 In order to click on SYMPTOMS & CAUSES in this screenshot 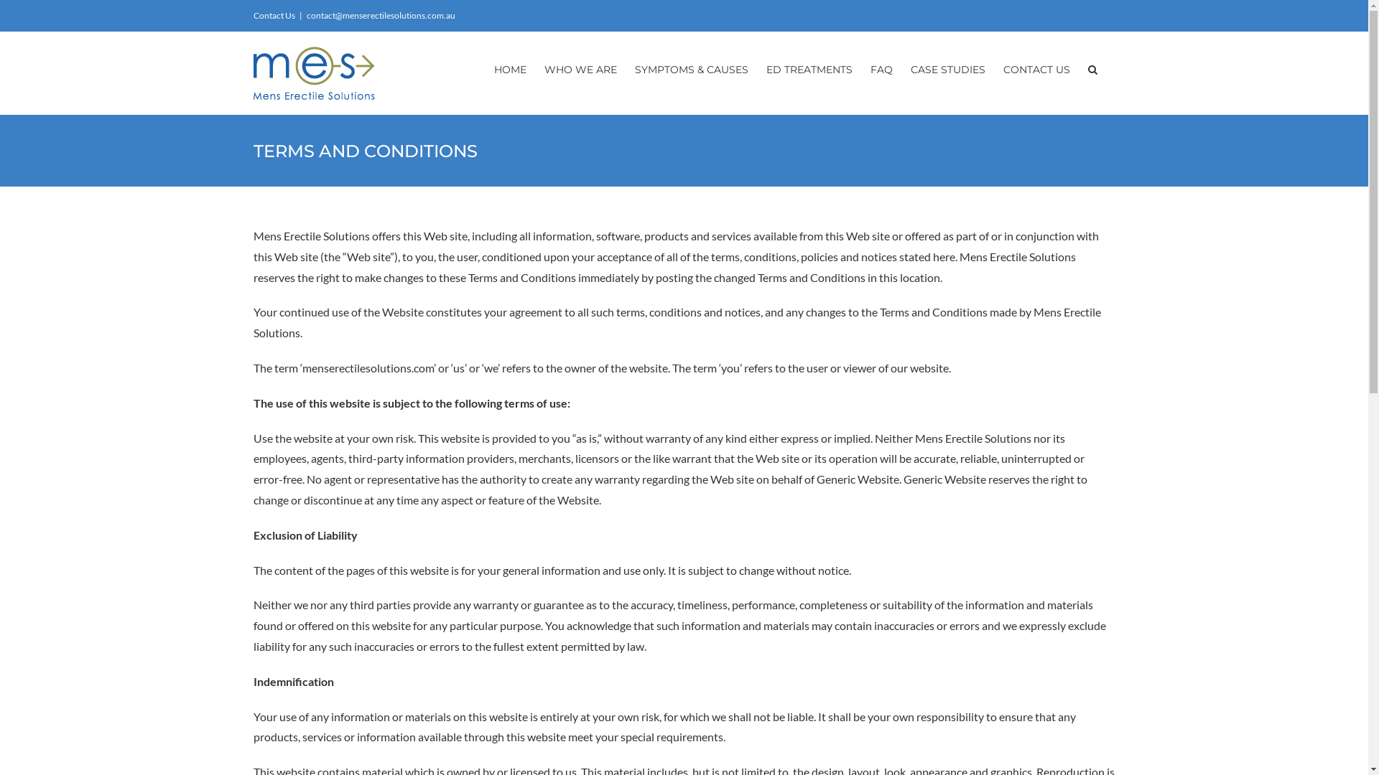, I will do `click(692, 70)`.